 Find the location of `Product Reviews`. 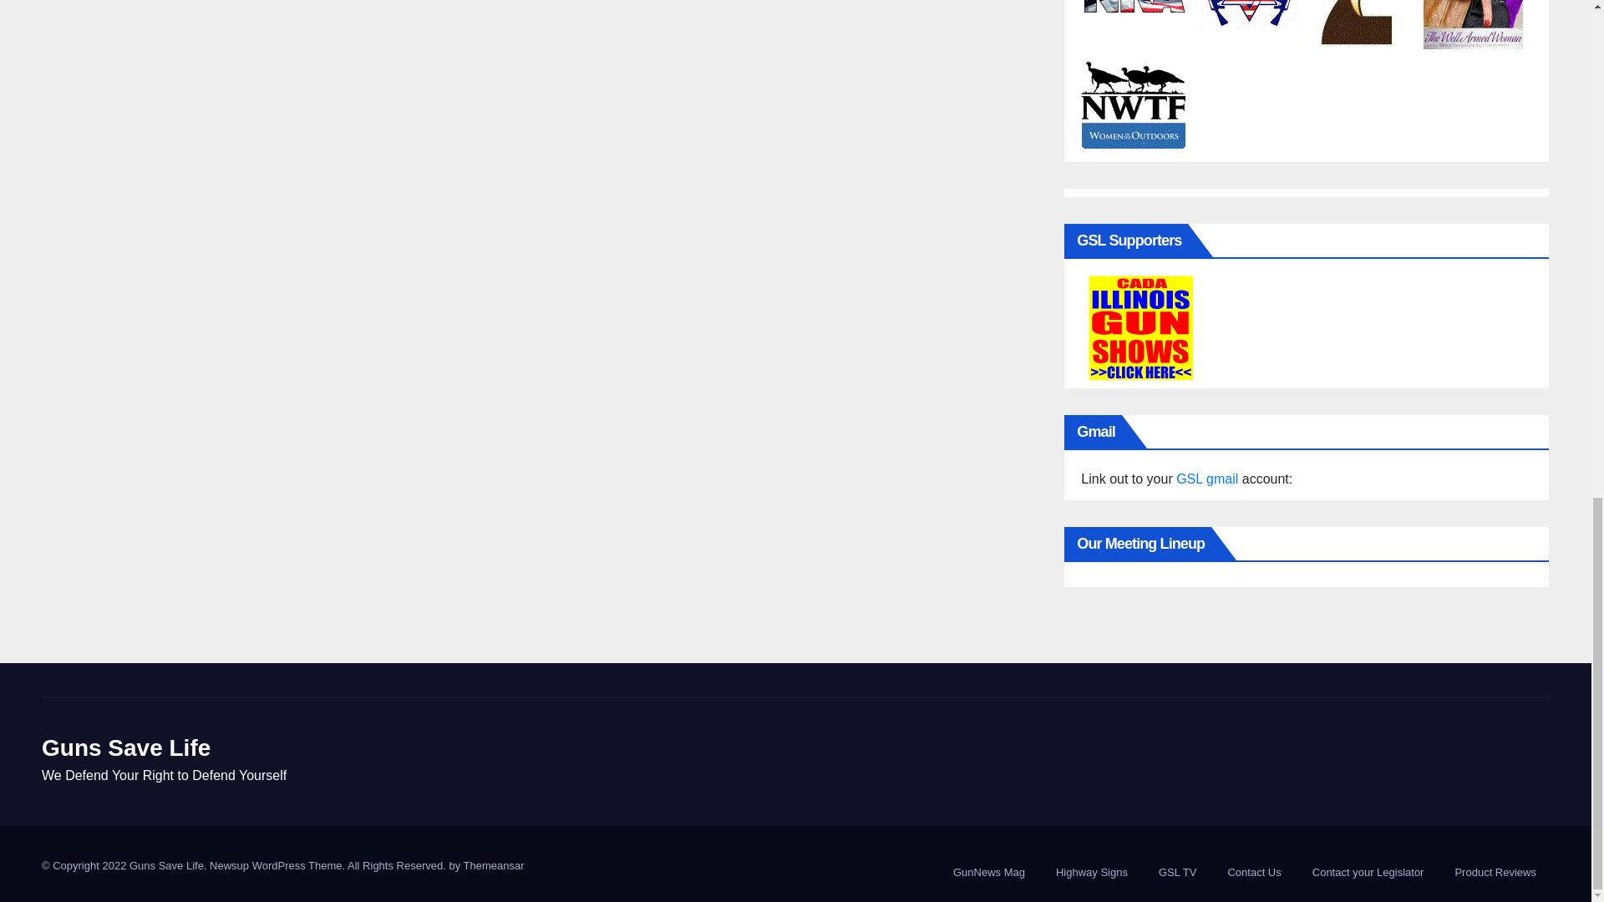

Product Reviews is located at coordinates (1495, 872).